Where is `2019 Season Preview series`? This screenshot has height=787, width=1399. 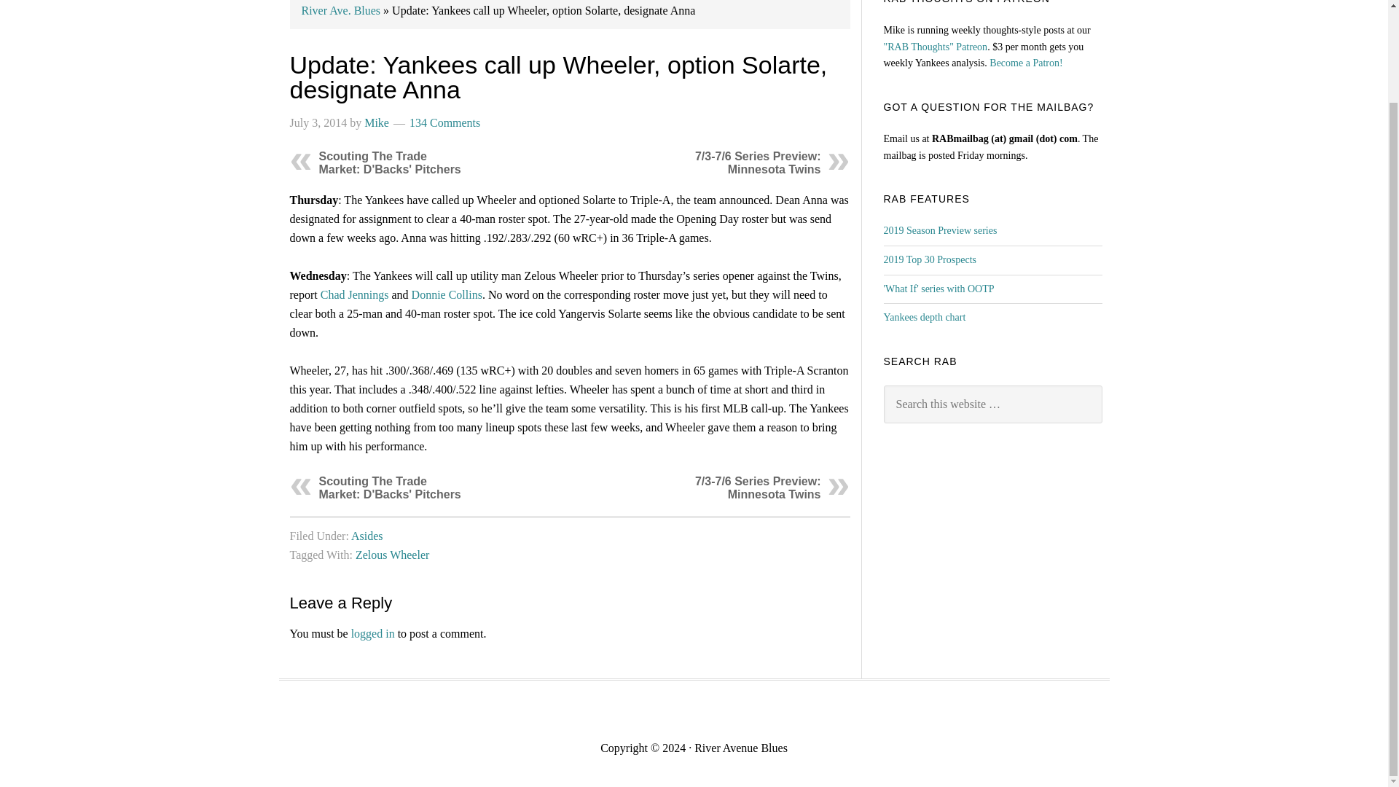
2019 Season Preview series is located at coordinates (939, 230).